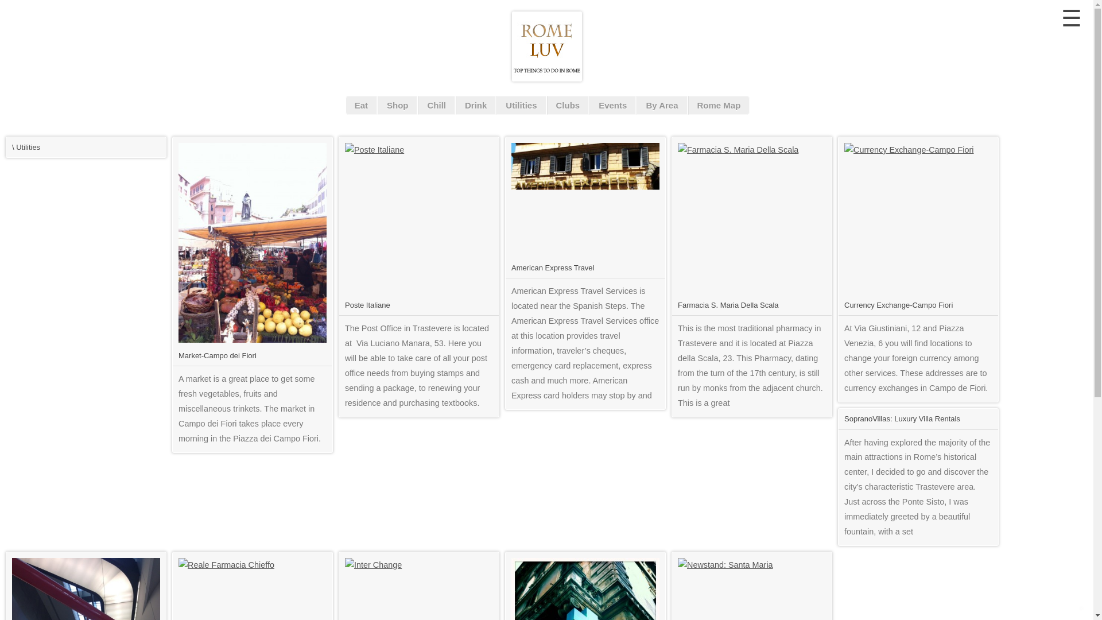  Describe the element at coordinates (367, 304) in the screenshot. I see `Poste Italiane` at that location.